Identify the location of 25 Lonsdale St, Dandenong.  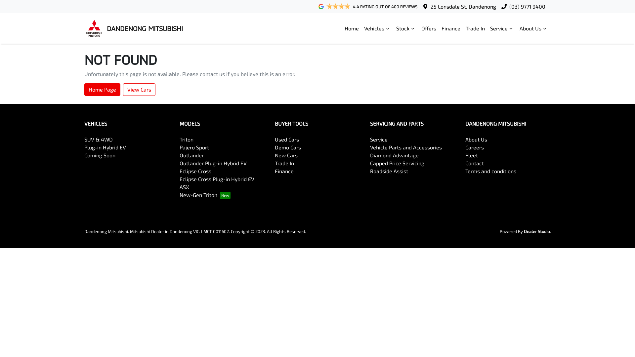
(463, 7).